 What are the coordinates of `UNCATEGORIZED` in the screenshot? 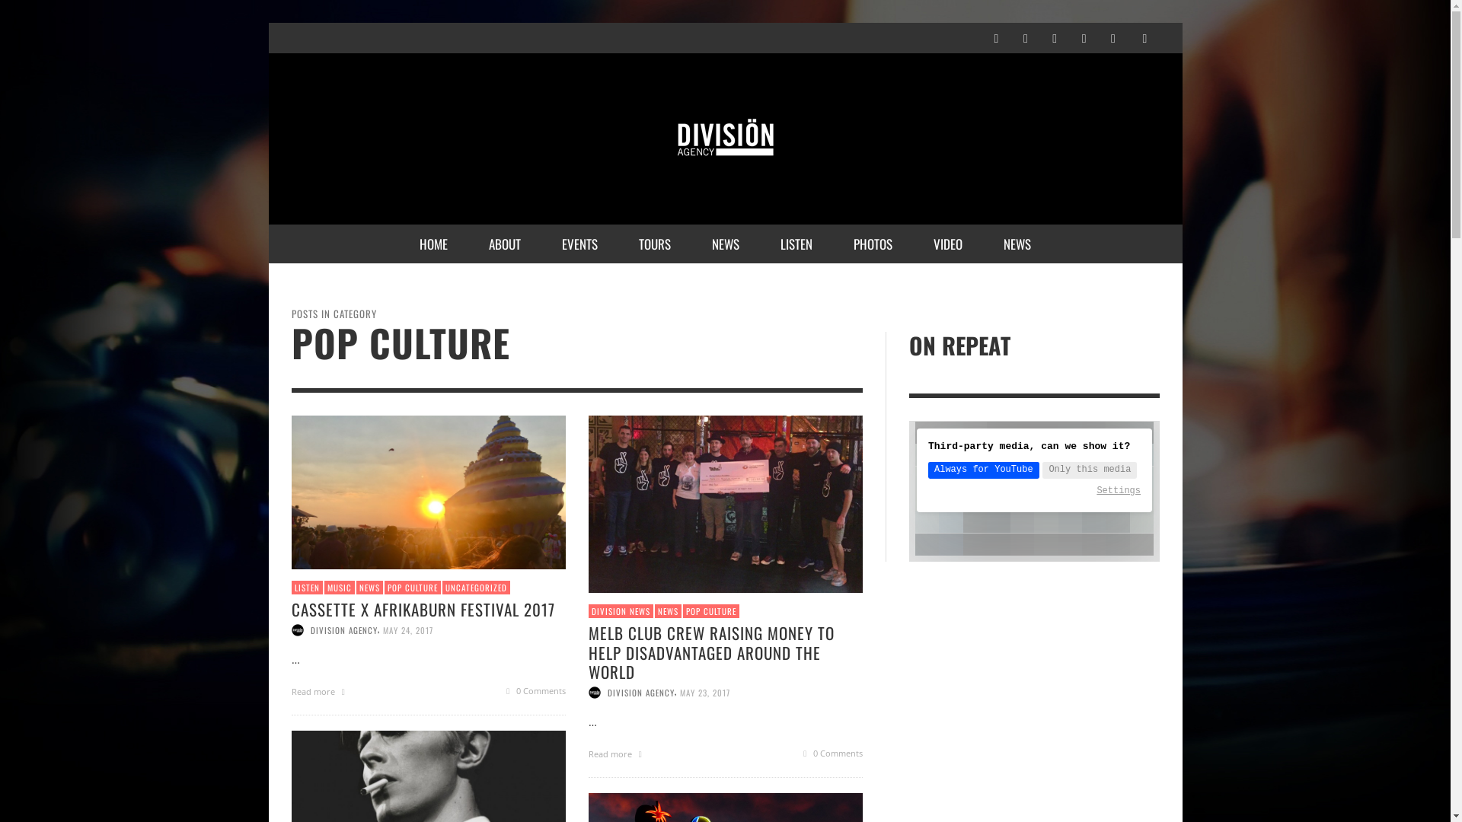 It's located at (475, 588).